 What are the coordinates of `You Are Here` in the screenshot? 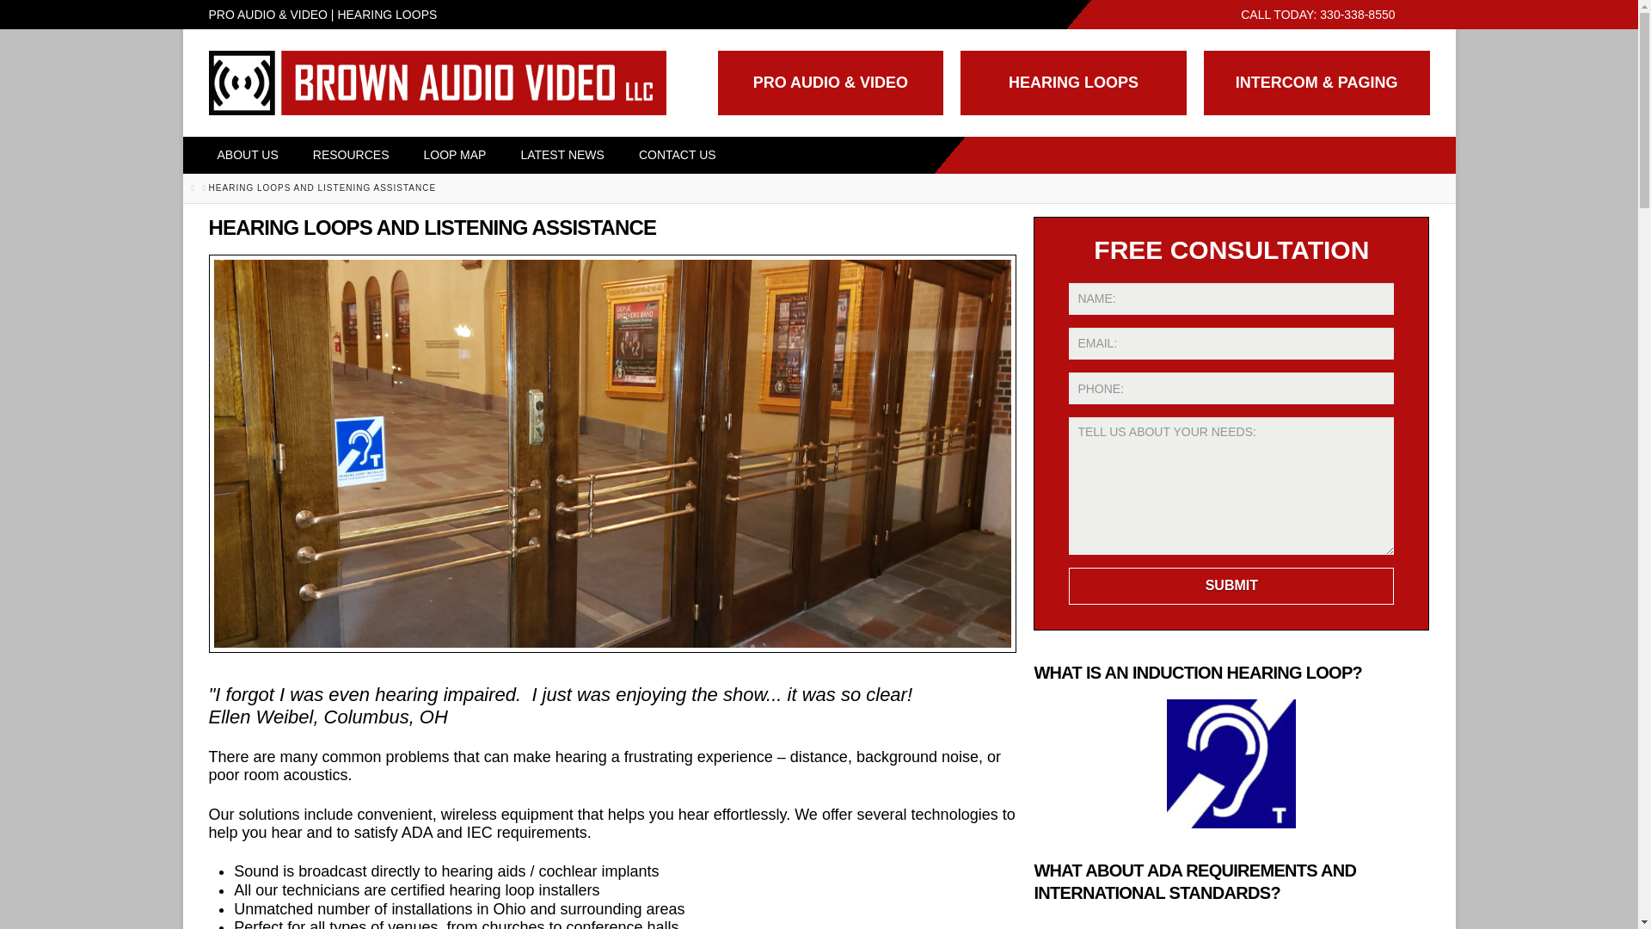 It's located at (323, 188).